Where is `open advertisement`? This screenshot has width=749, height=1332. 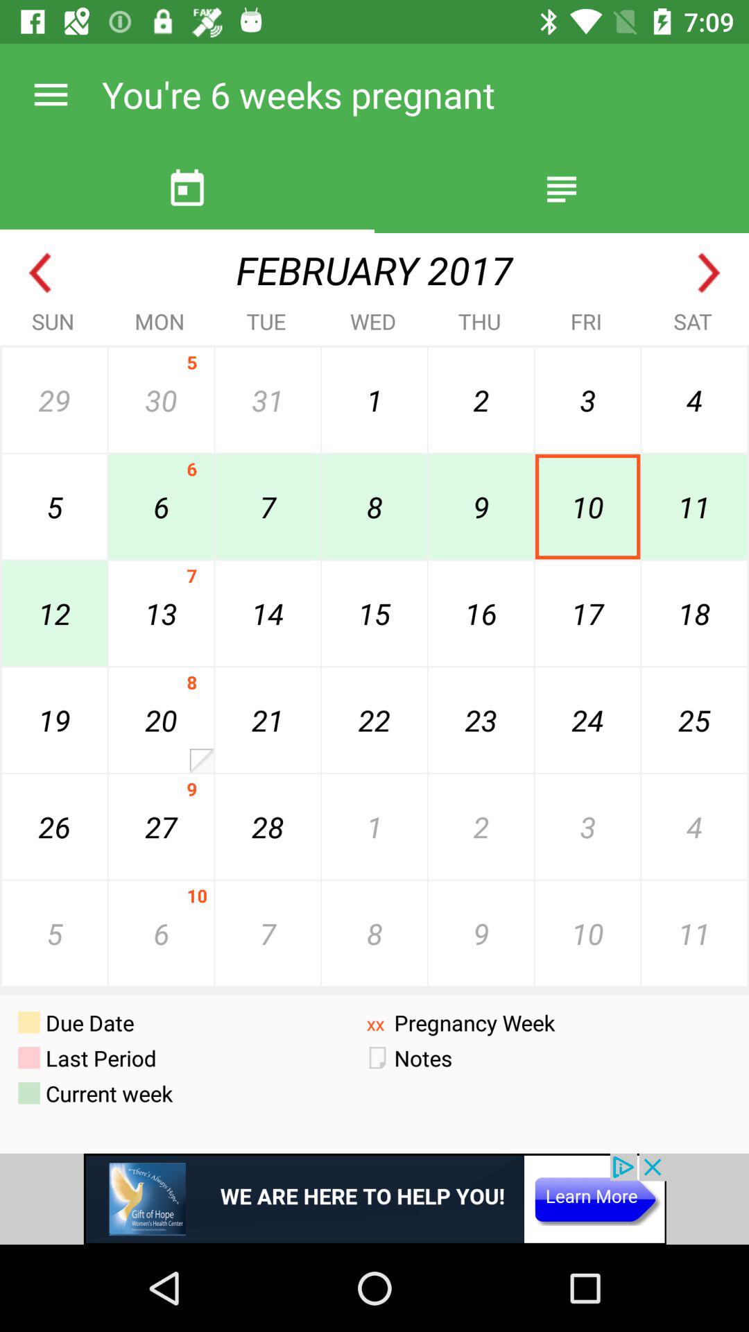
open advertisement is located at coordinates (374, 1199).